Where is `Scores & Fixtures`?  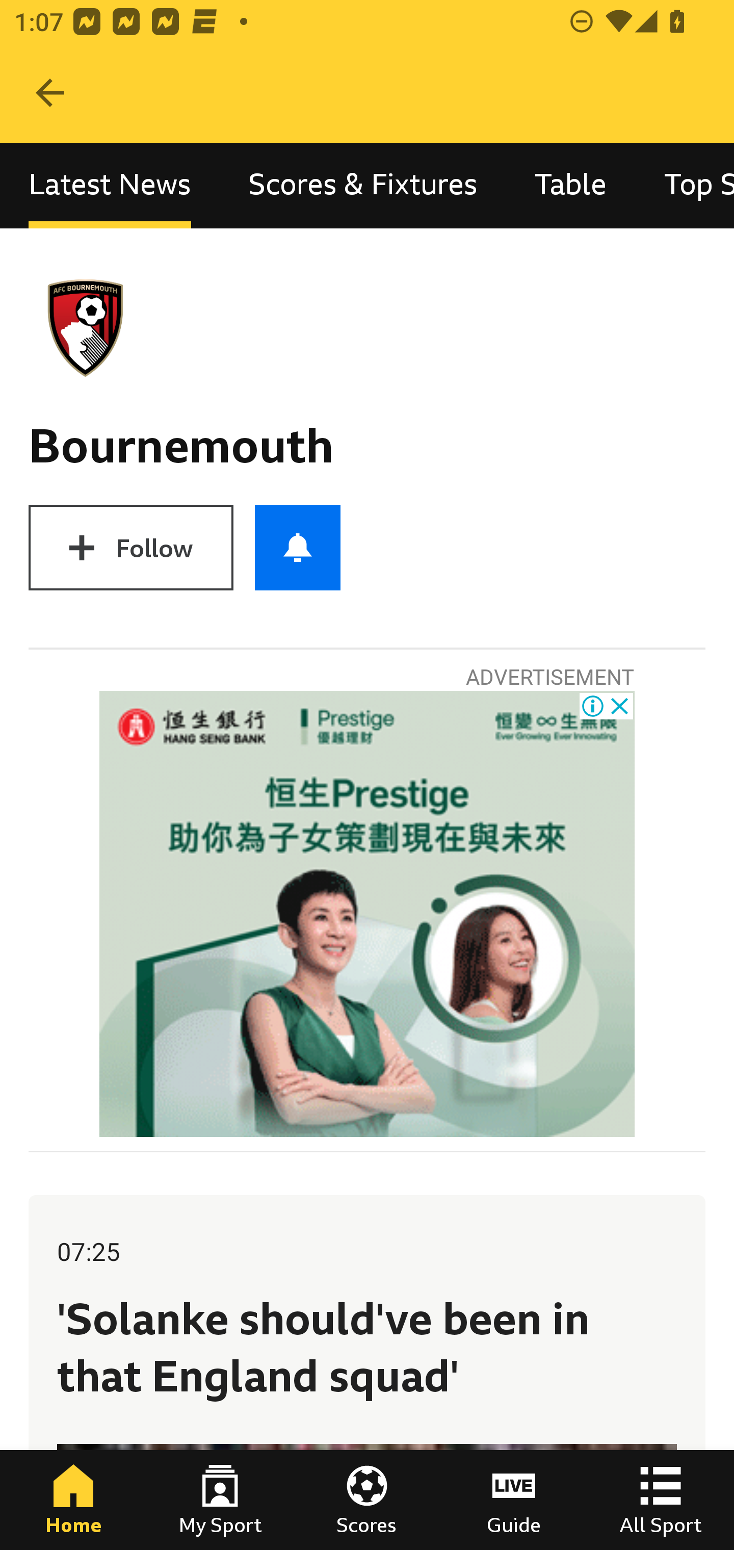 Scores & Fixtures is located at coordinates (363, 185).